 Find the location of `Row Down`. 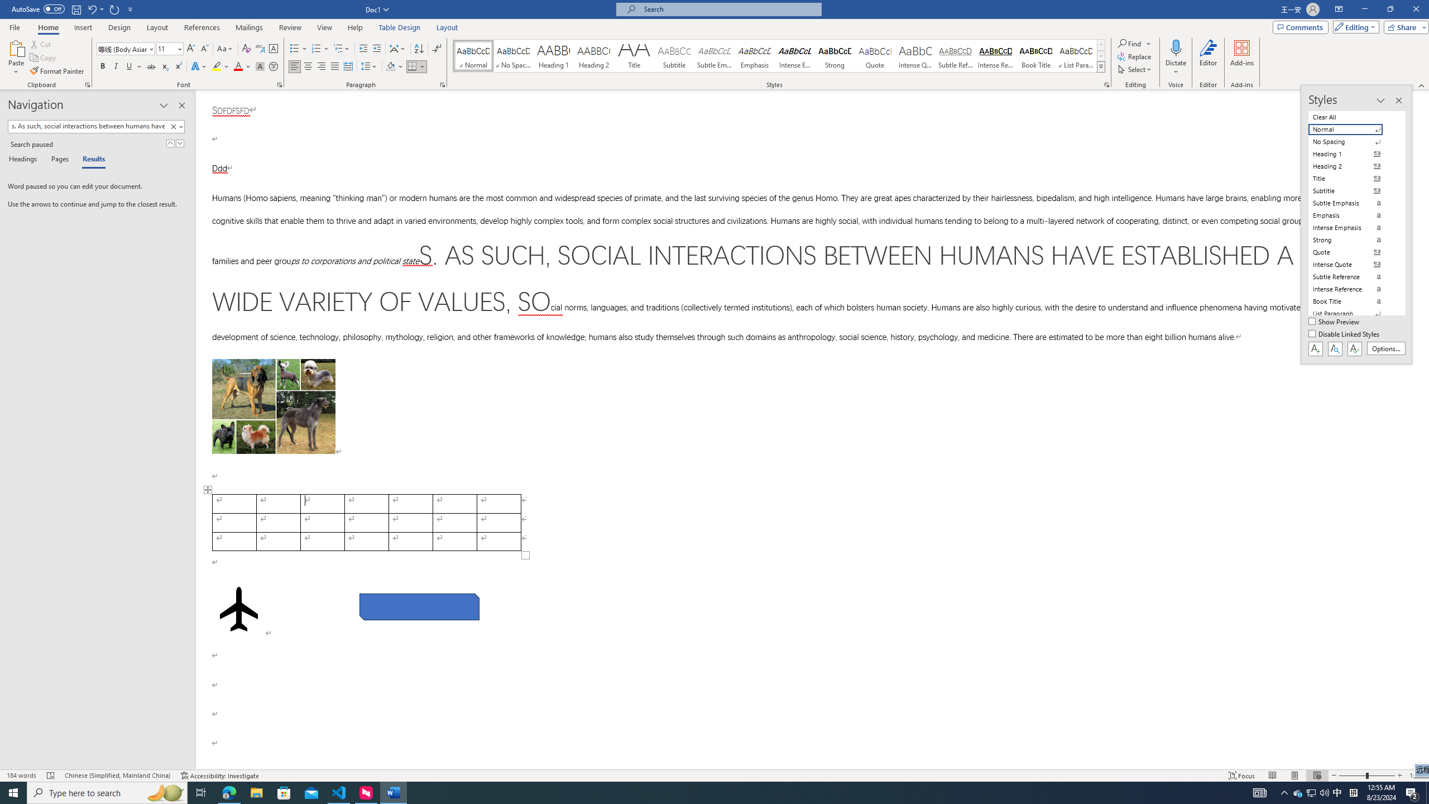

Row Down is located at coordinates (1101, 56).